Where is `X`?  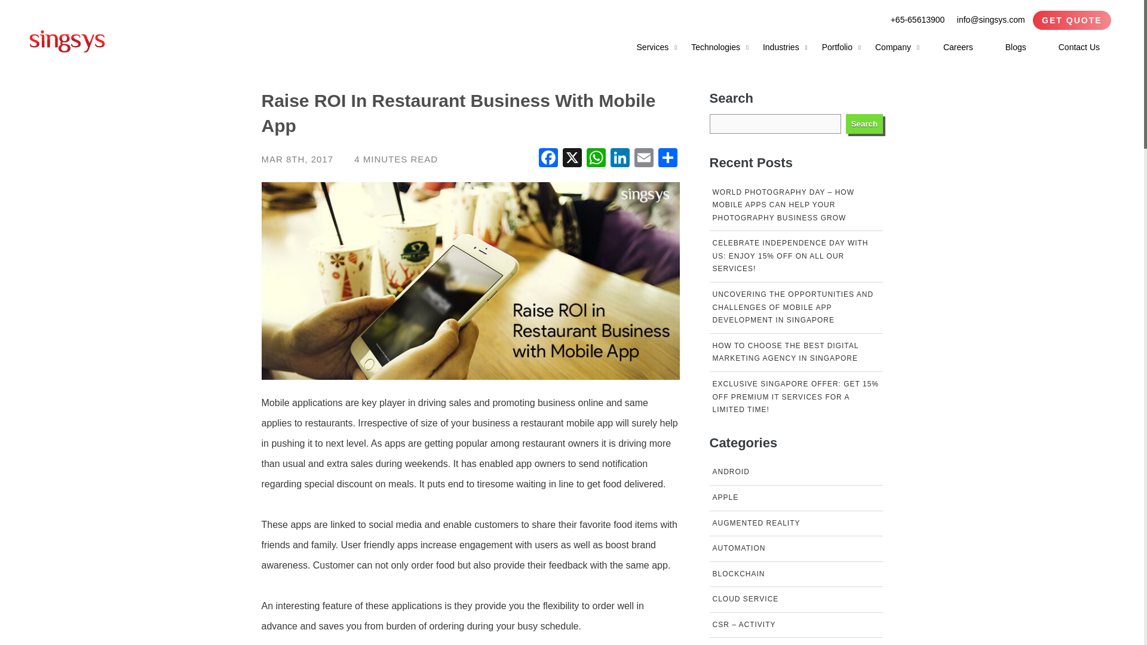 X is located at coordinates (572, 159).